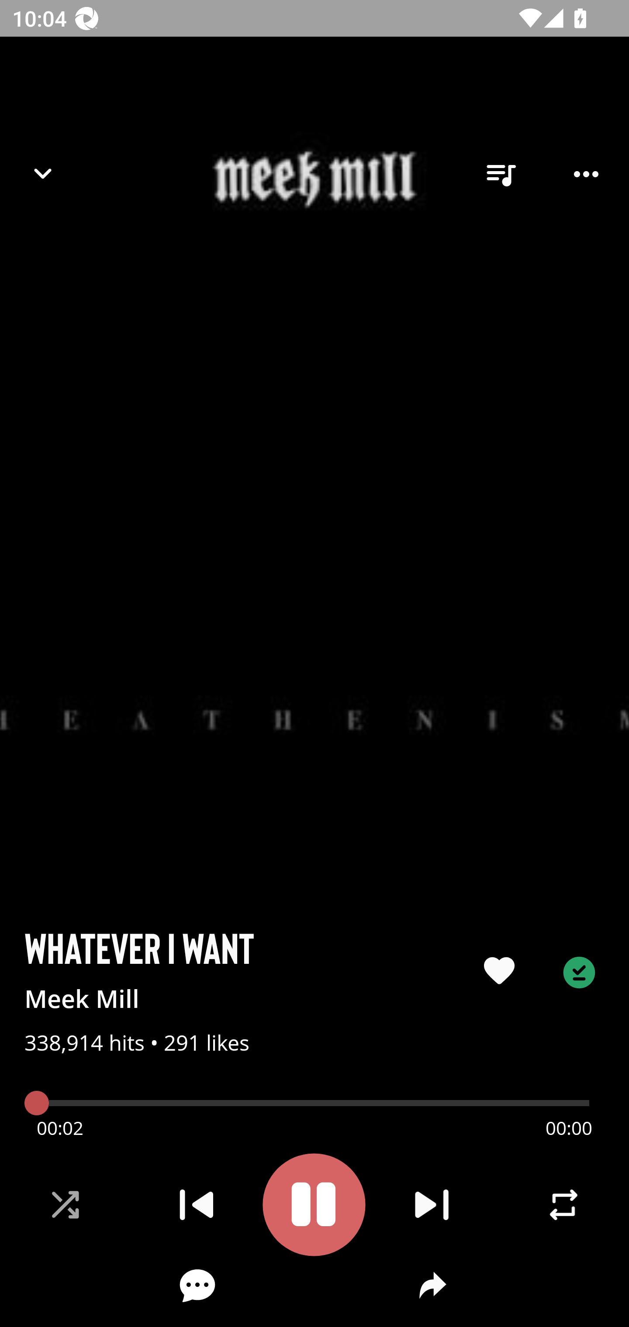  What do you see at coordinates (586, 175) in the screenshot?
I see `Player options` at bounding box center [586, 175].